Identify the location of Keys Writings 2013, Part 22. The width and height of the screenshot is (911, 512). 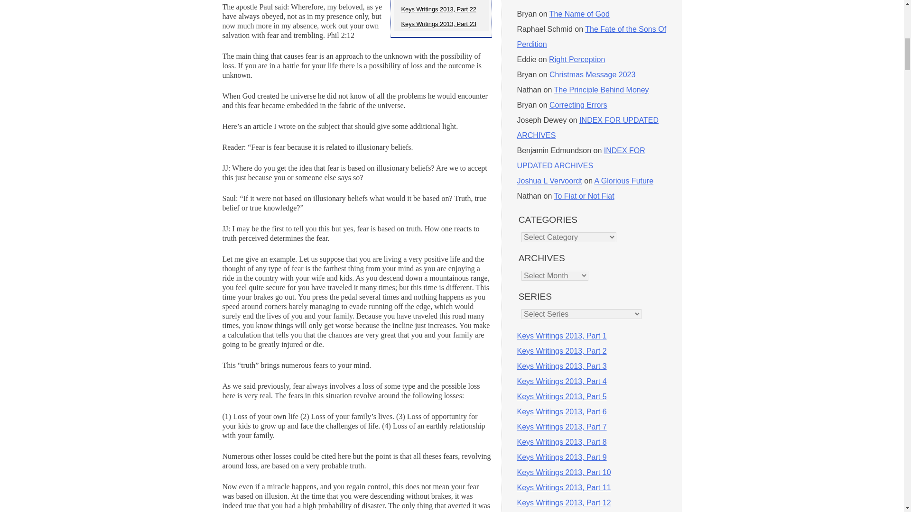
(441, 9).